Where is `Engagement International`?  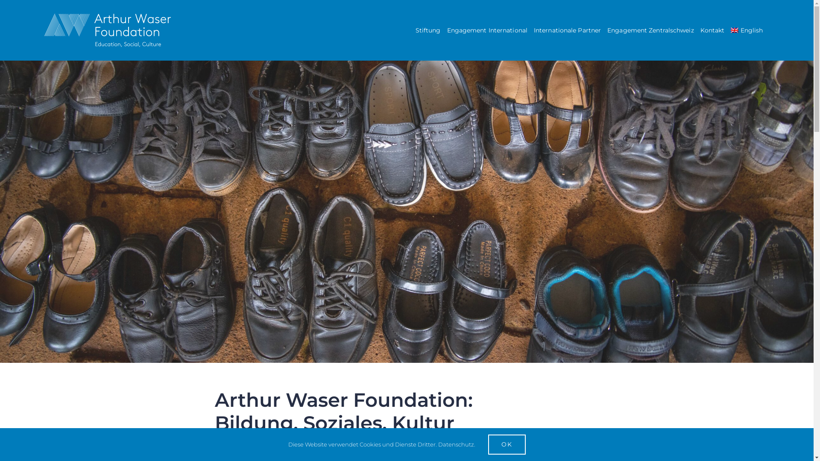 Engagement International is located at coordinates (487, 30).